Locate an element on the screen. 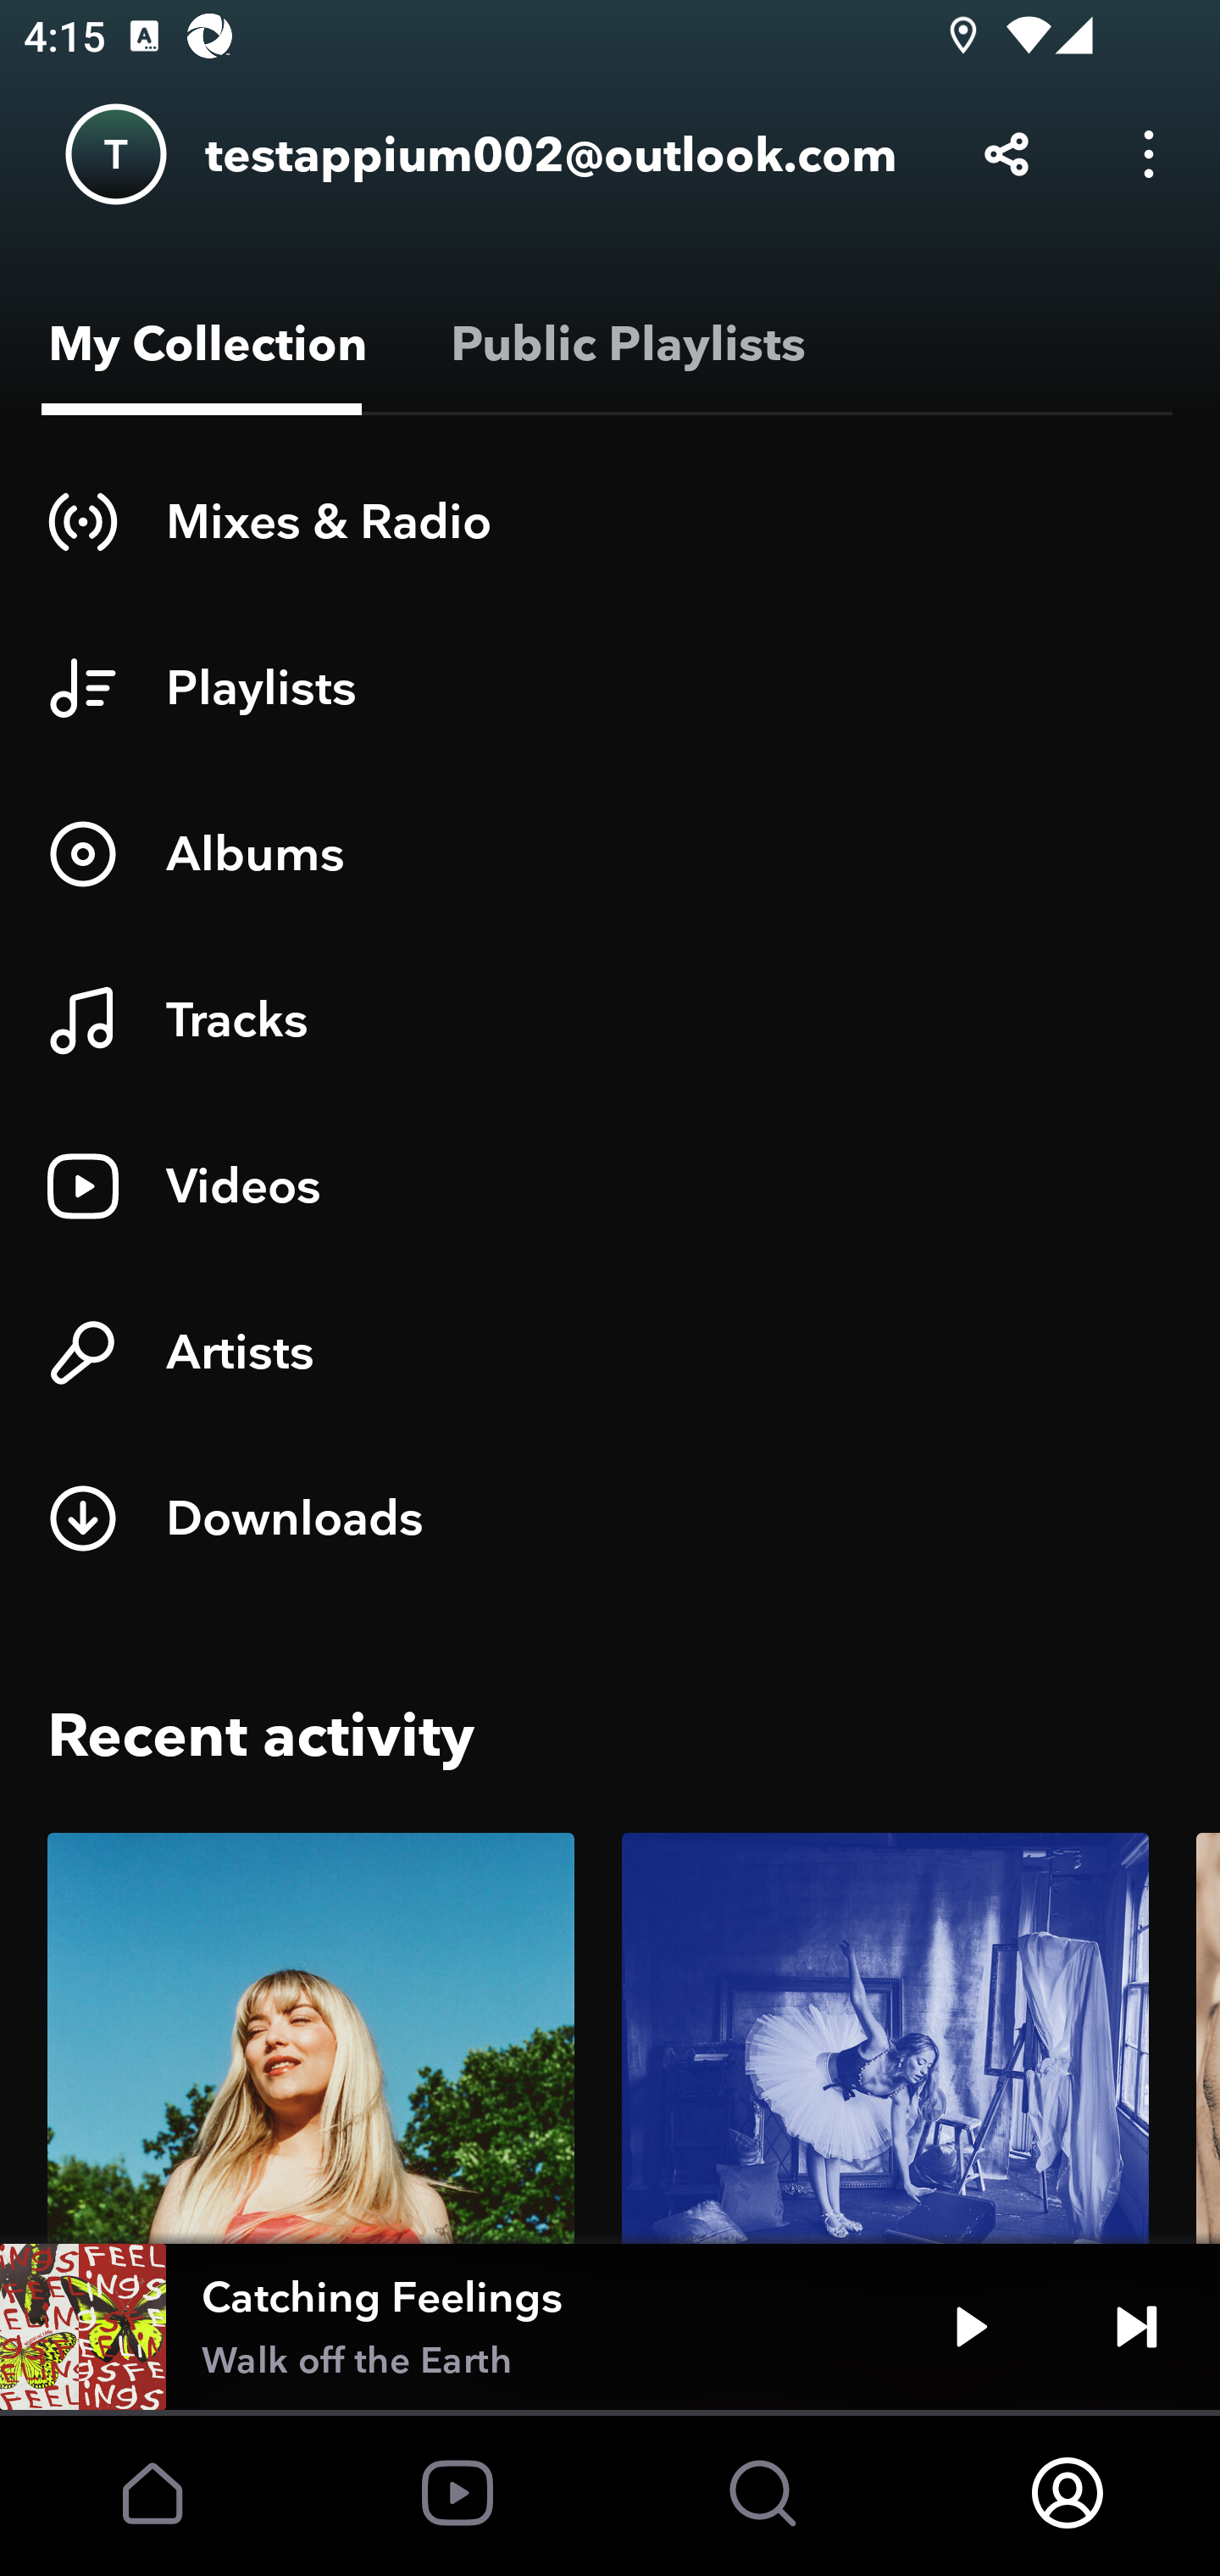 This screenshot has height=2576, width=1220. Options is located at coordinates (1149, 154).